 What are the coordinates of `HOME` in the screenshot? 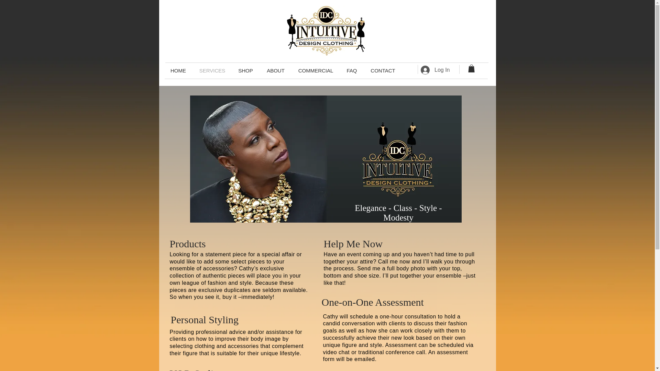 It's located at (178, 71).